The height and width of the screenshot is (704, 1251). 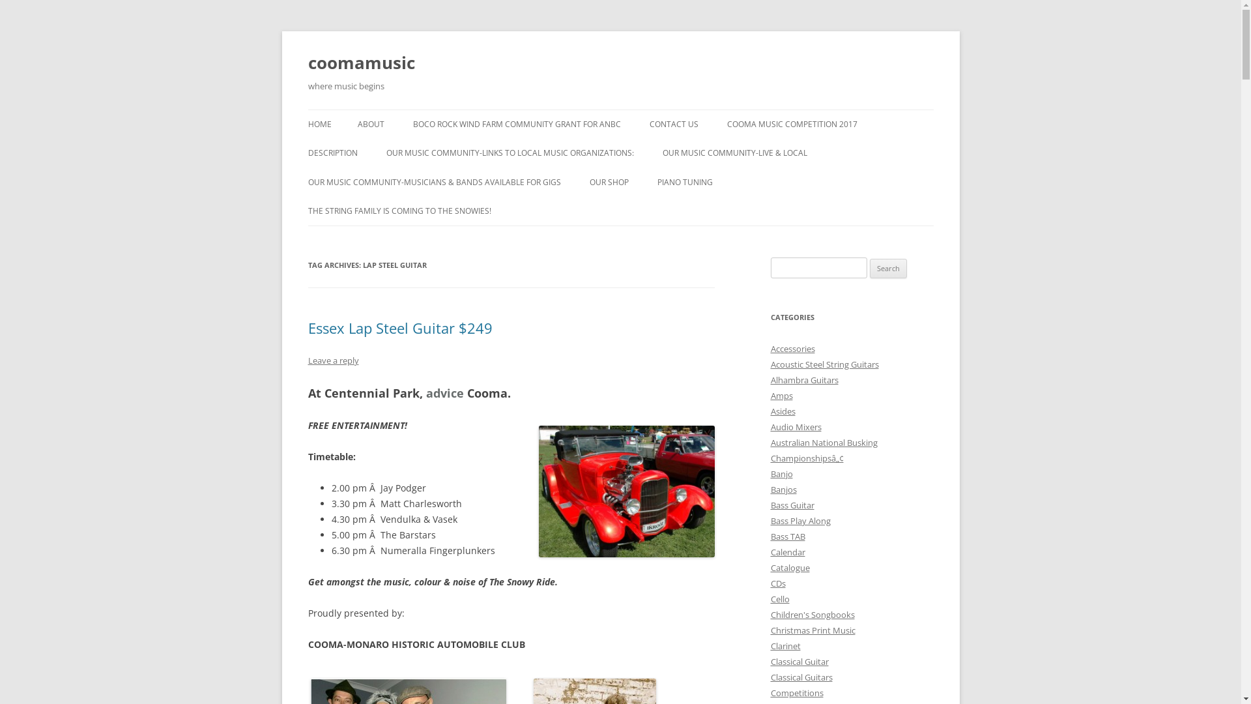 What do you see at coordinates (319, 125) in the screenshot?
I see `HOME` at bounding box center [319, 125].